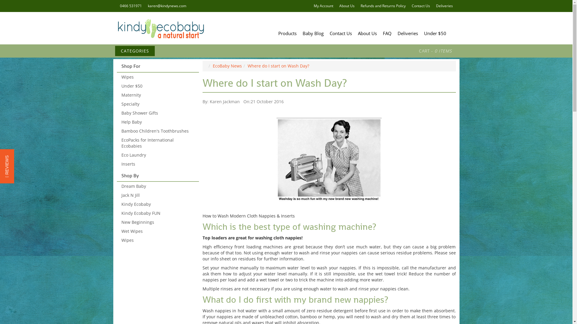  I want to click on Products, so click(287, 33).